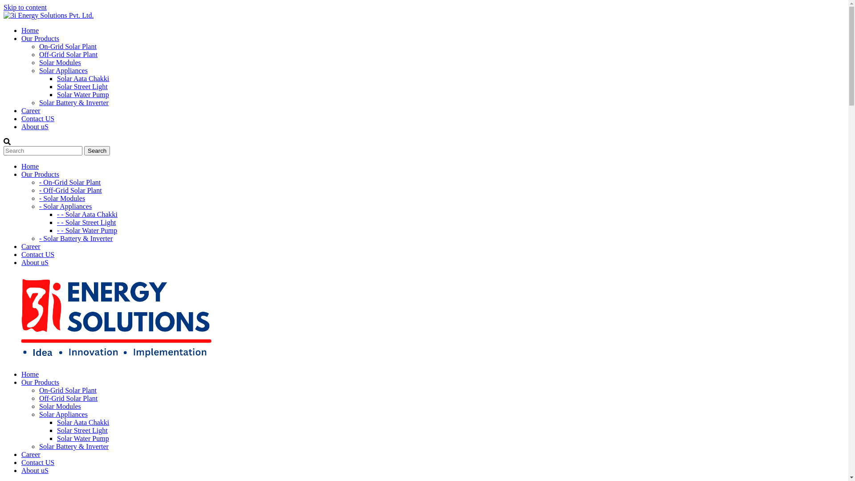  What do you see at coordinates (65, 207) in the screenshot?
I see `- Solar Appliances` at bounding box center [65, 207].